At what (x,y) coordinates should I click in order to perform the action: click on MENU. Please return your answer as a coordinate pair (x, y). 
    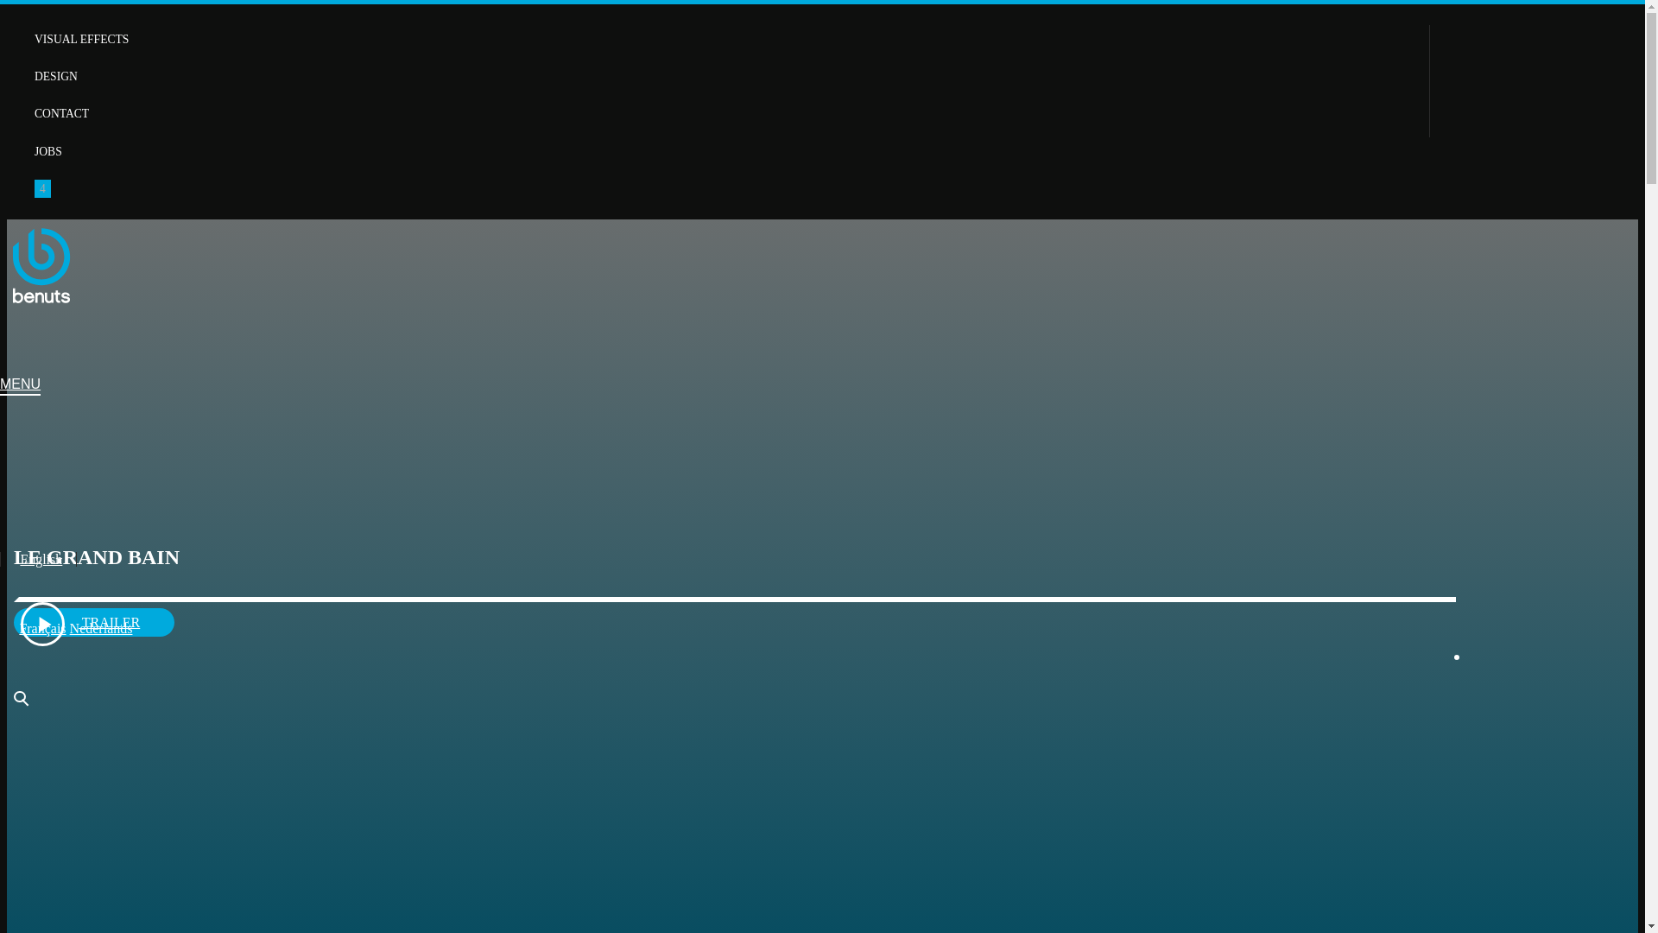
    Looking at the image, I should click on (21, 386).